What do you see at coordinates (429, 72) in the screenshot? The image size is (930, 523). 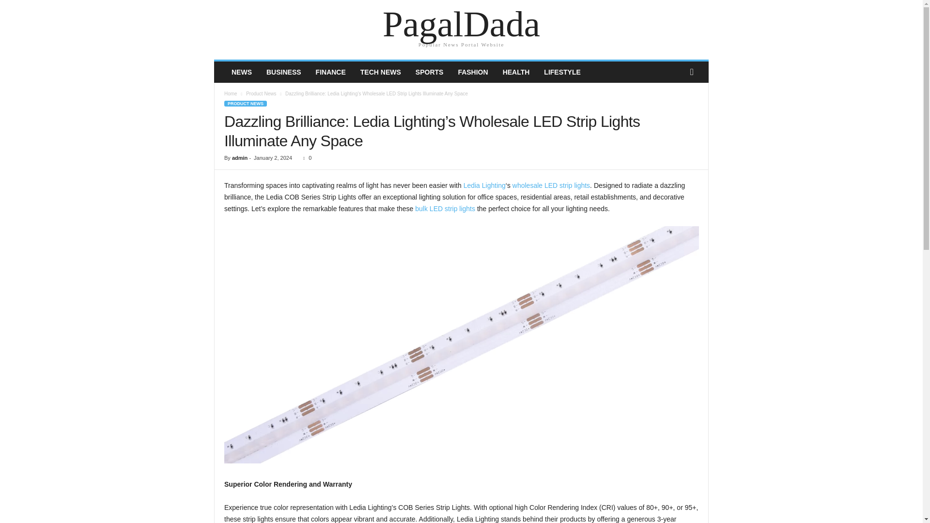 I see `SPORTS` at bounding box center [429, 72].